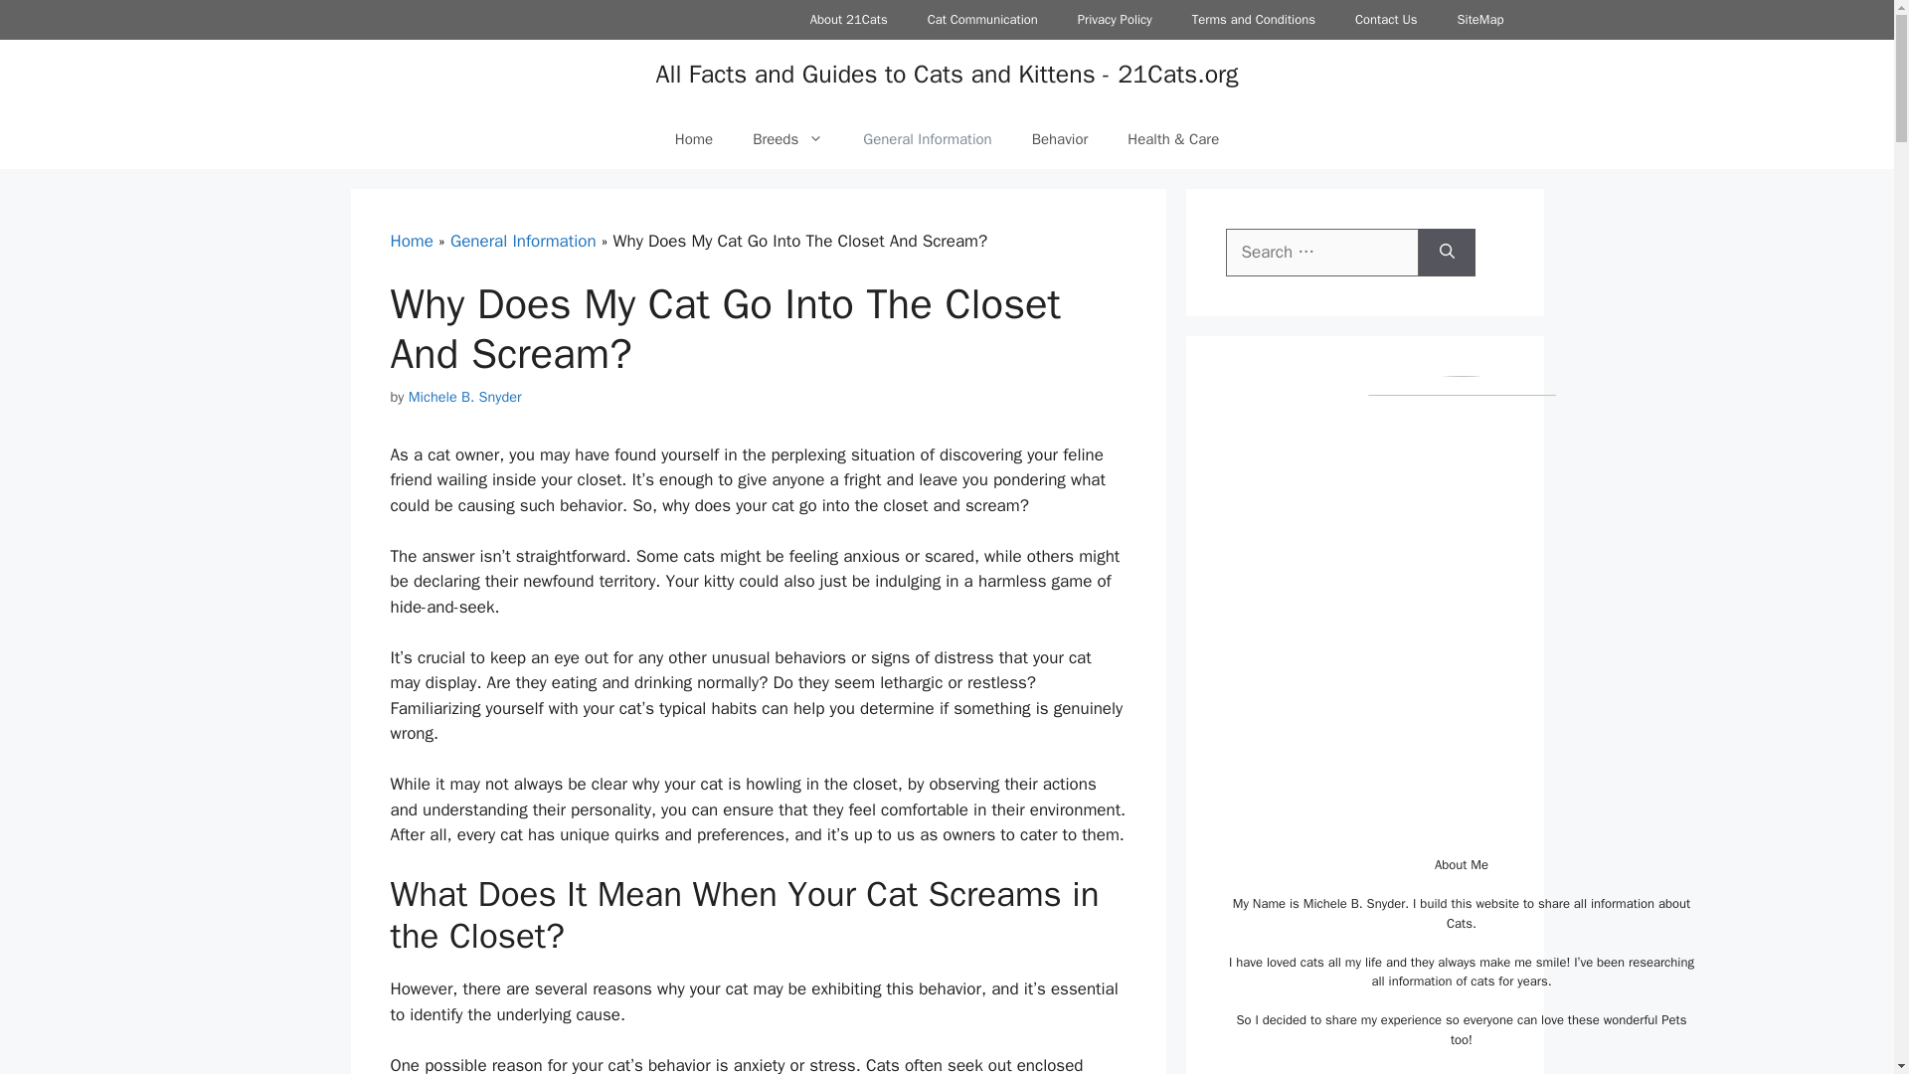 The width and height of the screenshot is (1909, 1074). What do you see at coordinates (982, 20) in the screenshot?
I see `Cat Communication` at bounding box center [982, 20].